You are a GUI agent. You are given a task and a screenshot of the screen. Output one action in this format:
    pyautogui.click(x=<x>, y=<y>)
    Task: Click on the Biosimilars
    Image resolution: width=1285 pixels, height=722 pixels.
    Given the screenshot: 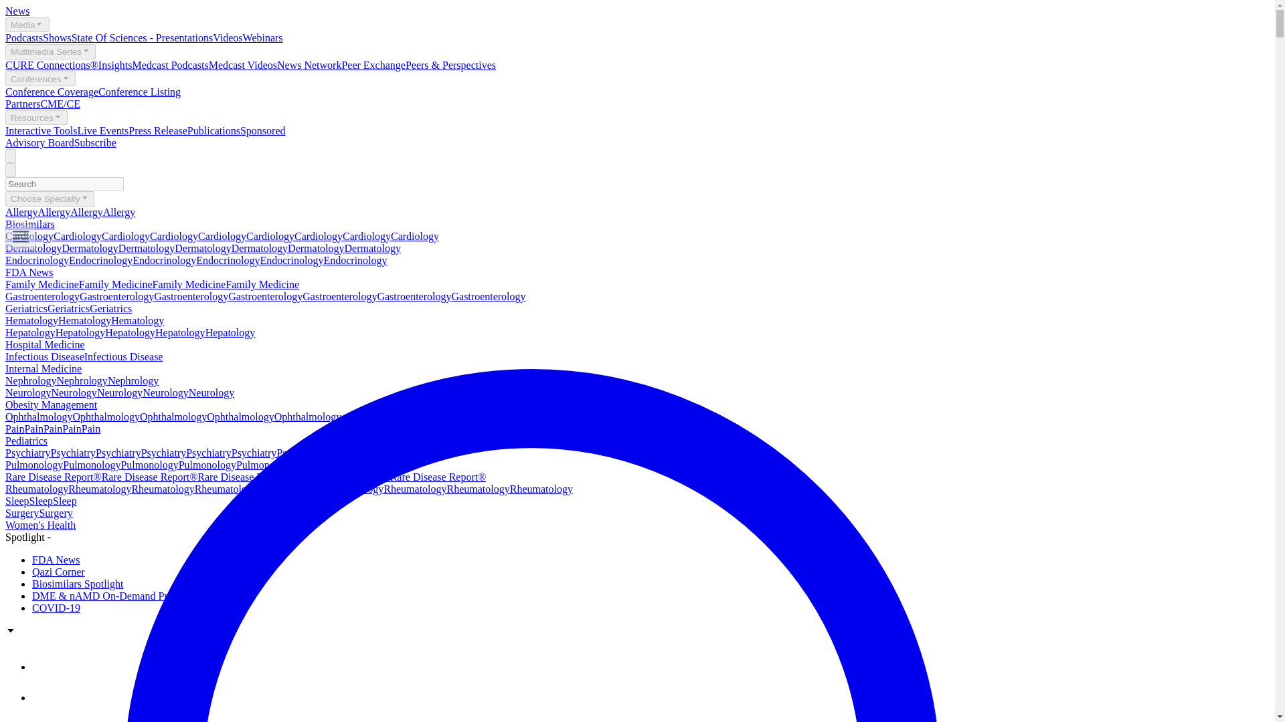 What is the action you would take?
    pyautogui.click(x=29, y=225)
    